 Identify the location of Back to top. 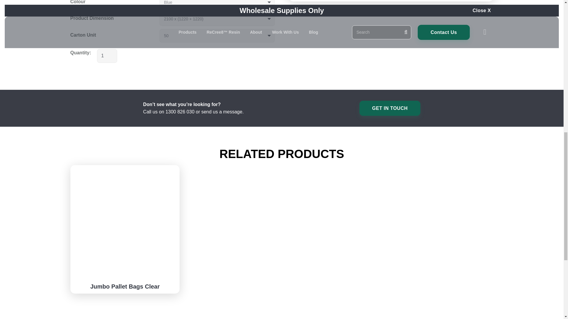
(12, 10).